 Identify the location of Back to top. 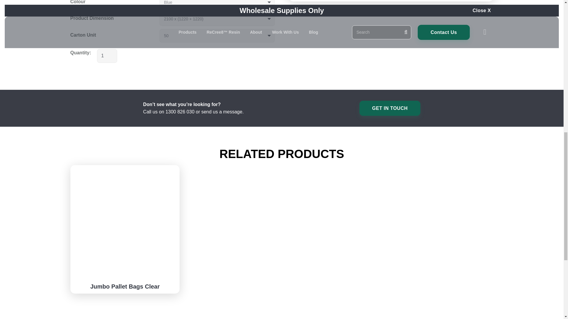
(12, 10).